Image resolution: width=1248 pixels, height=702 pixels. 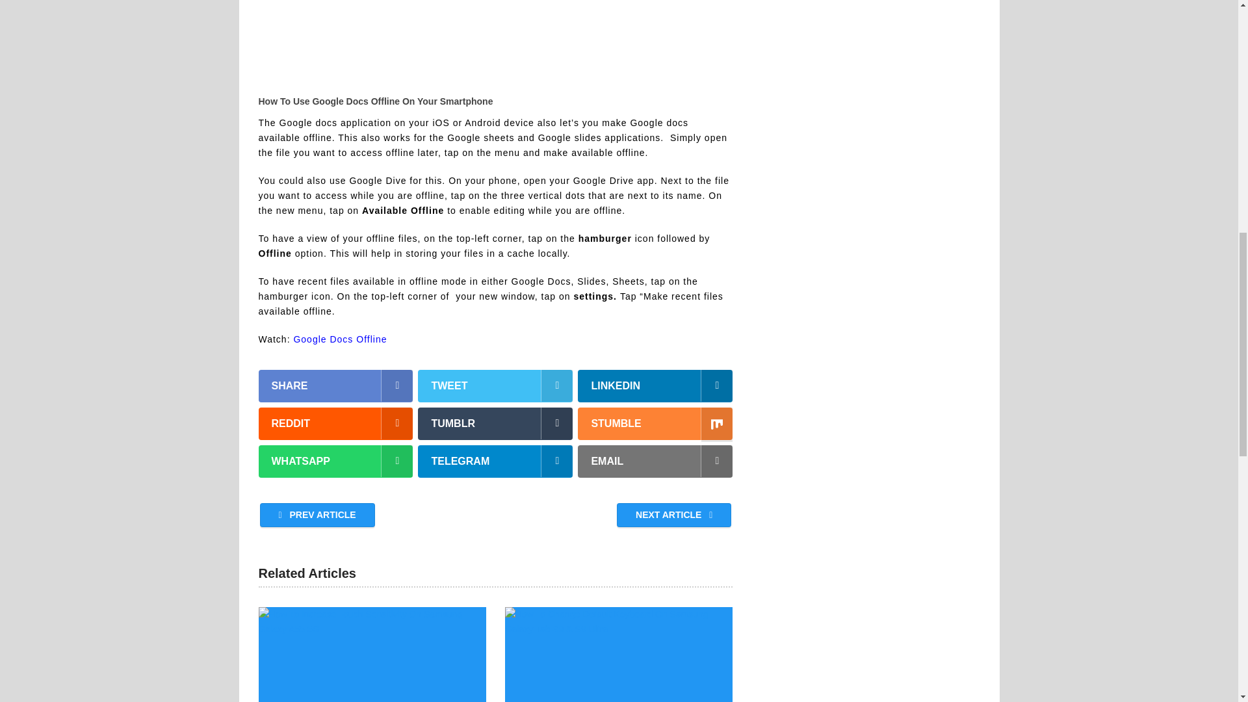 What do you see at coordinates (495, 461) in the screenshot?
I see `TELEGRAM` at bounding box center [495, 461].